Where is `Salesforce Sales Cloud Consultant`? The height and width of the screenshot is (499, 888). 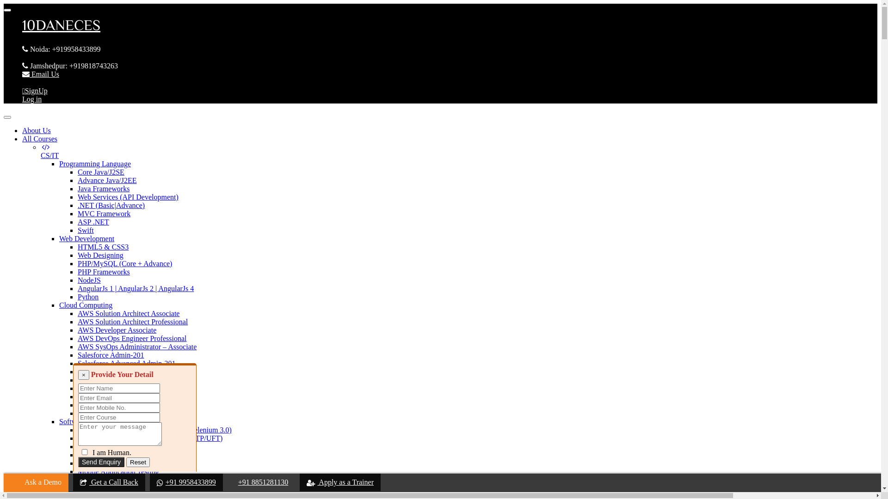
Salesforce Sales Cloud Consultant is located at coordinates (129, 405).